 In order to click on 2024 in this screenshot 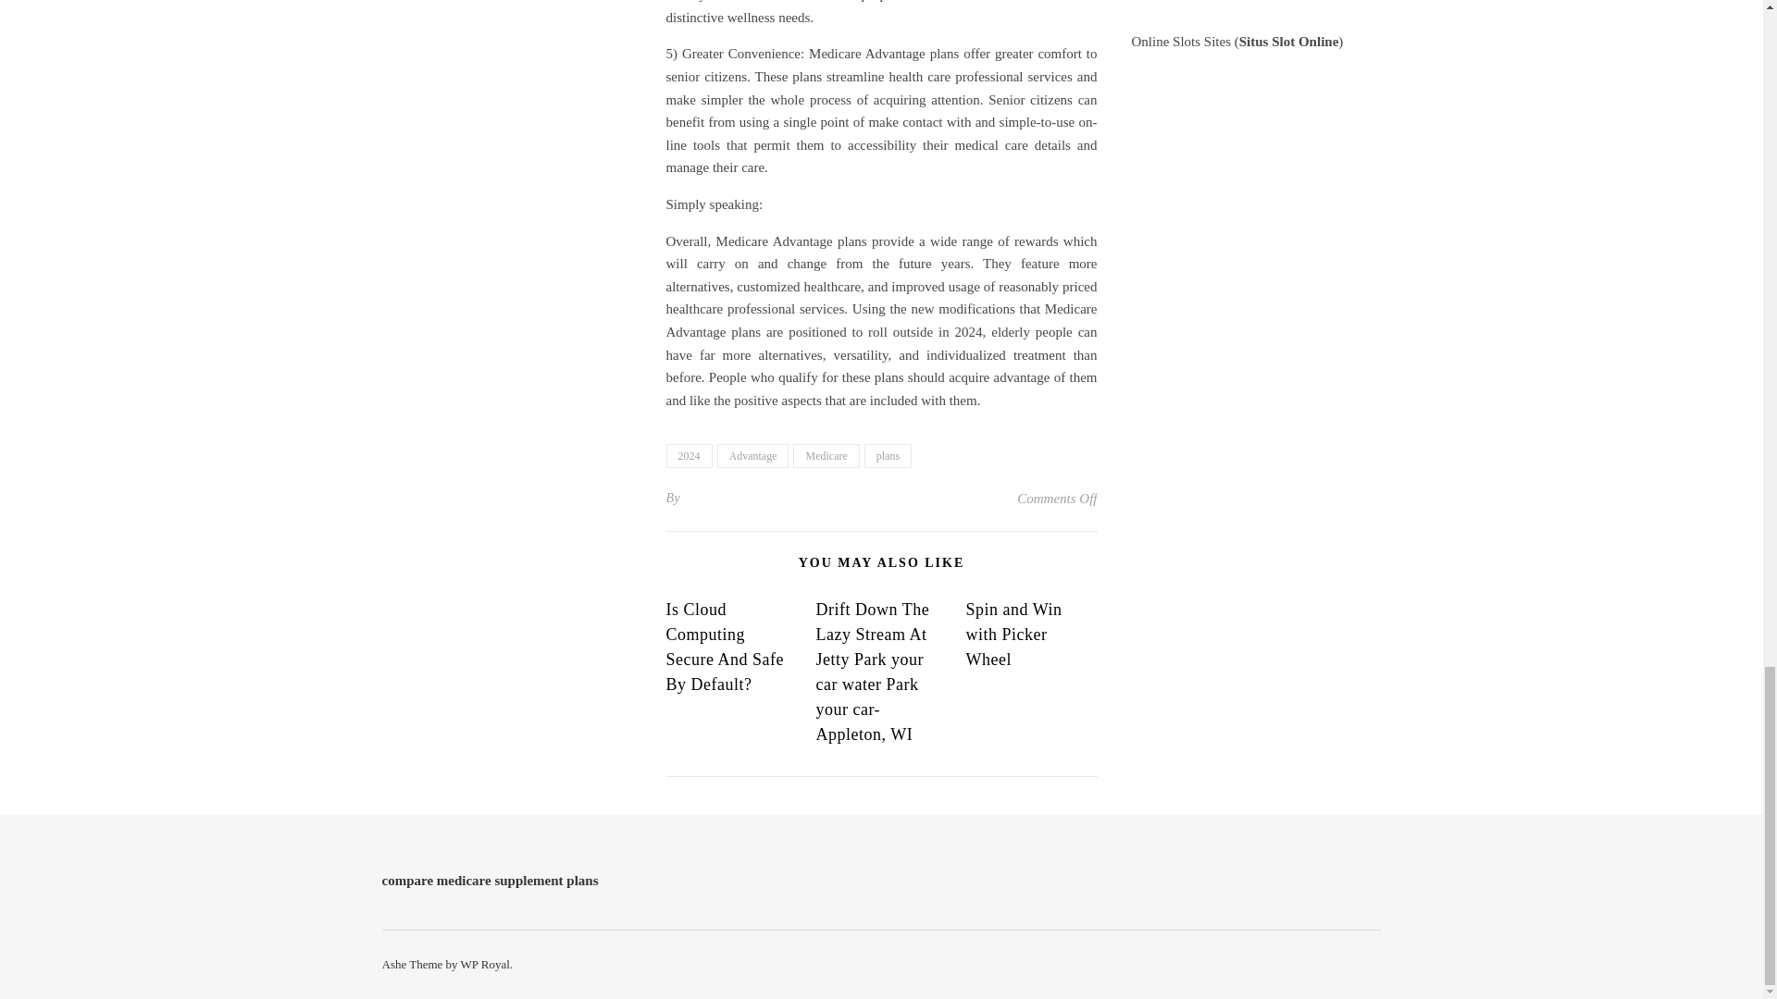, I will do `click(689, 455)`.